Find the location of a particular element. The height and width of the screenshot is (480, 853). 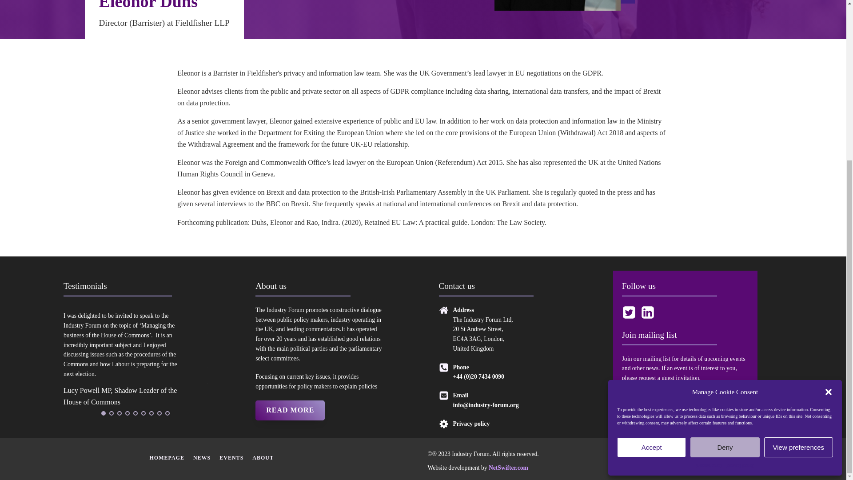

Privacy policy is located at coordinates (740, 229).